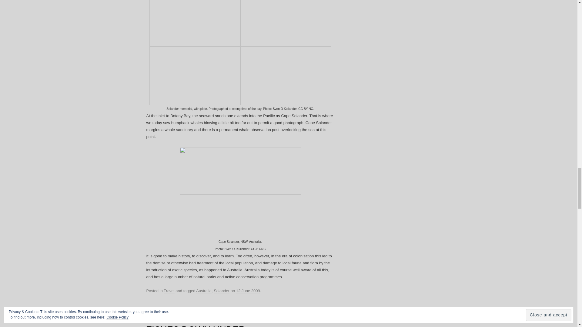  I want to click on Australia, so click(204, 291).